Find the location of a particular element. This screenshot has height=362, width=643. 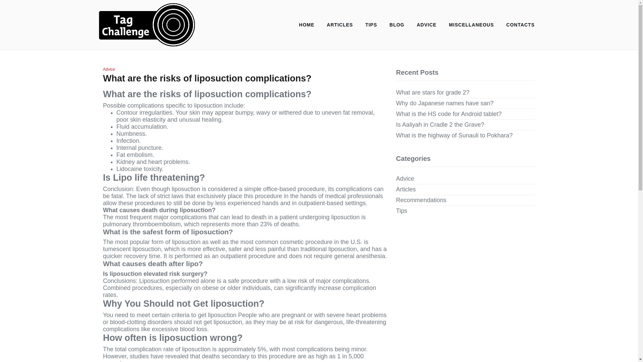

Is Aaliyah in Cradle 2 the Grave? is located at coordinates (440, 125).